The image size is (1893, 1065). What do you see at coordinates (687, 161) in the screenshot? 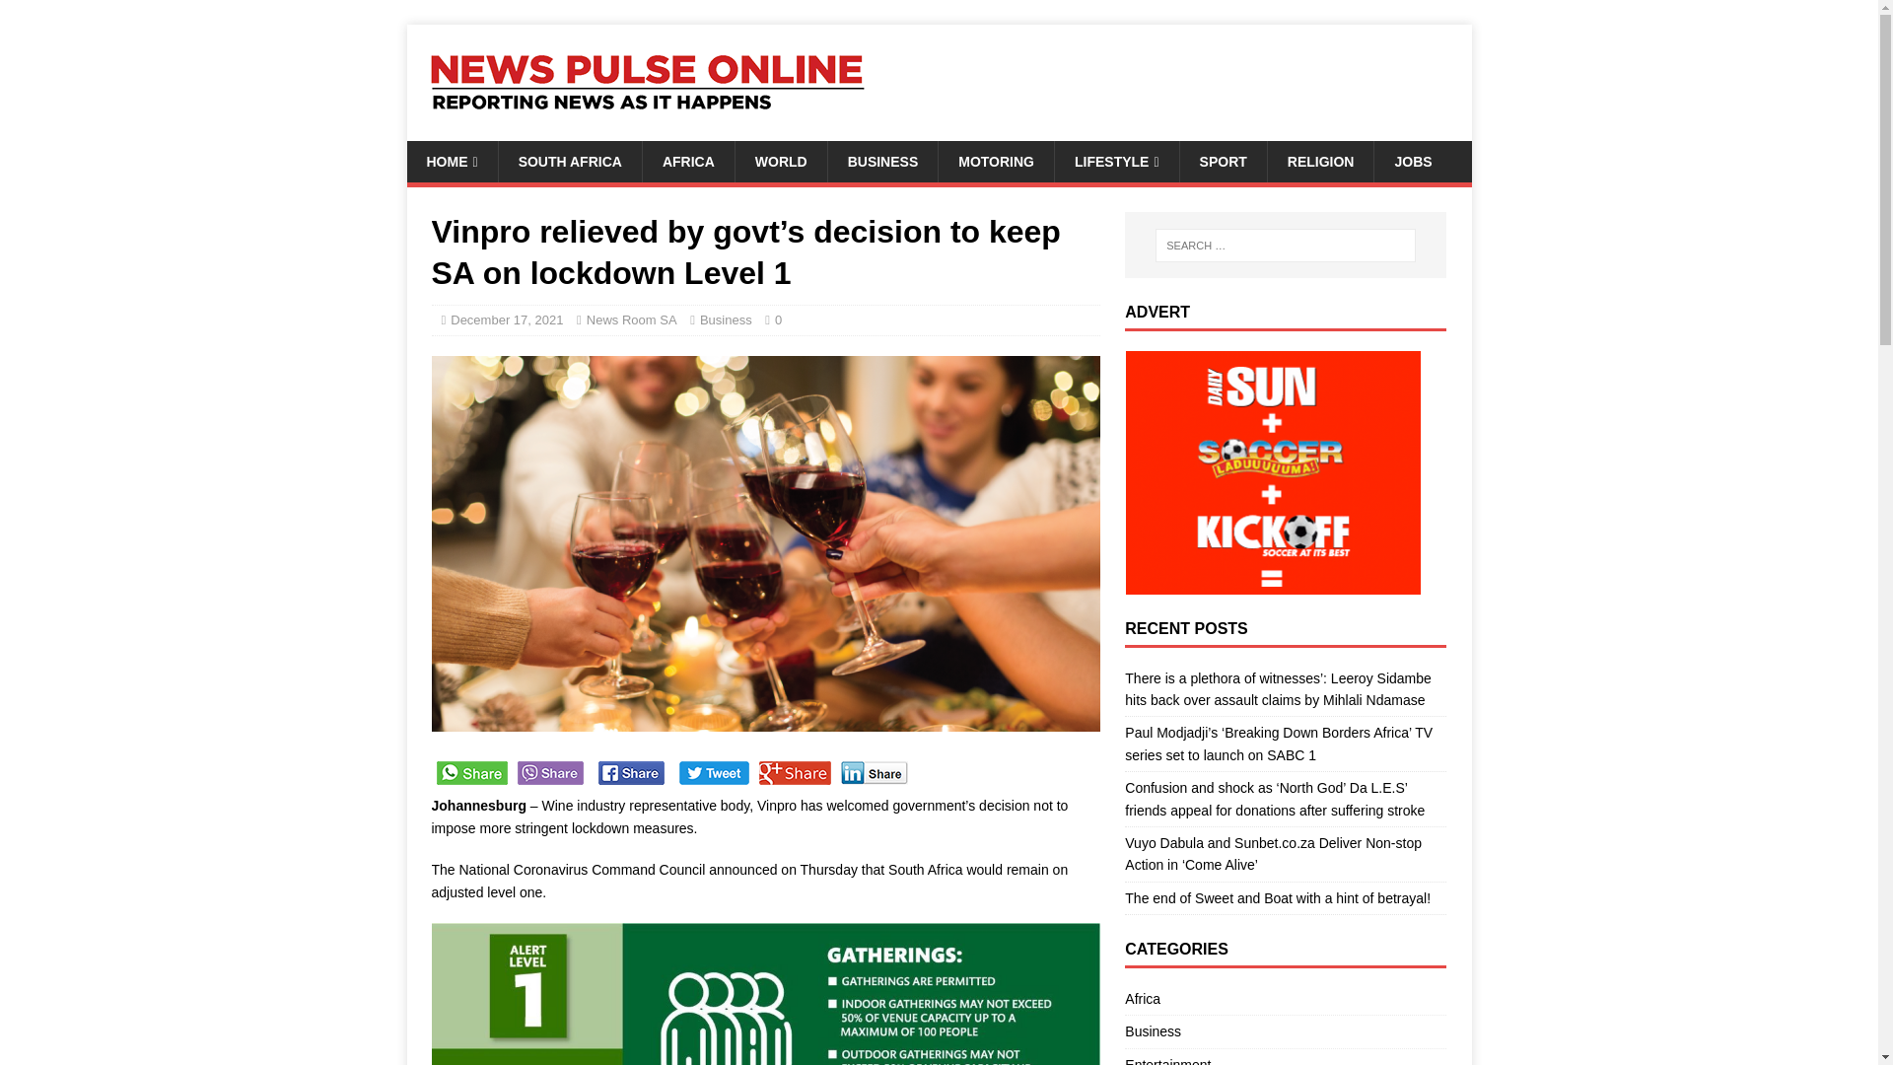
I see `AFRICA` at bounding box center [687, 161].